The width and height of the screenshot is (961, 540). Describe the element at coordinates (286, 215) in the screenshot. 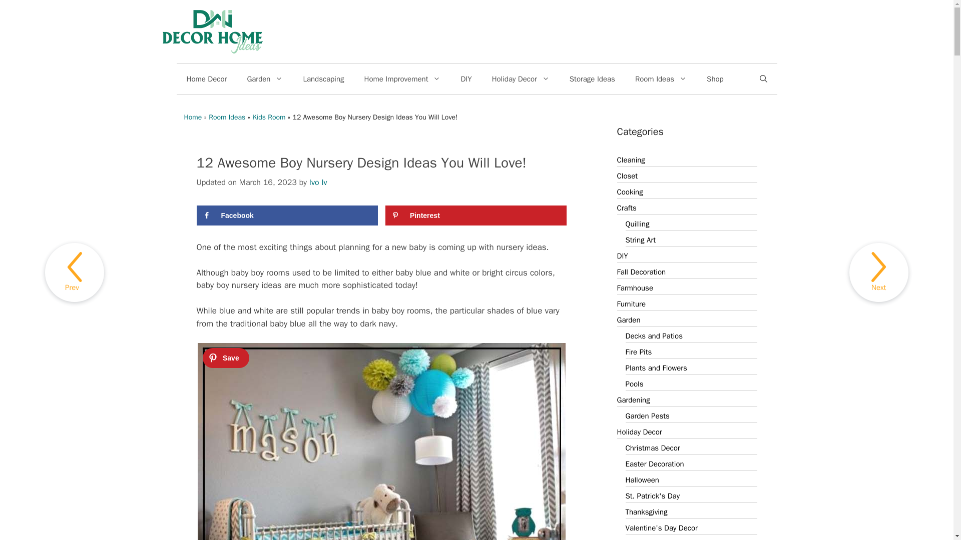

I see `Share on Facebook` at that location.